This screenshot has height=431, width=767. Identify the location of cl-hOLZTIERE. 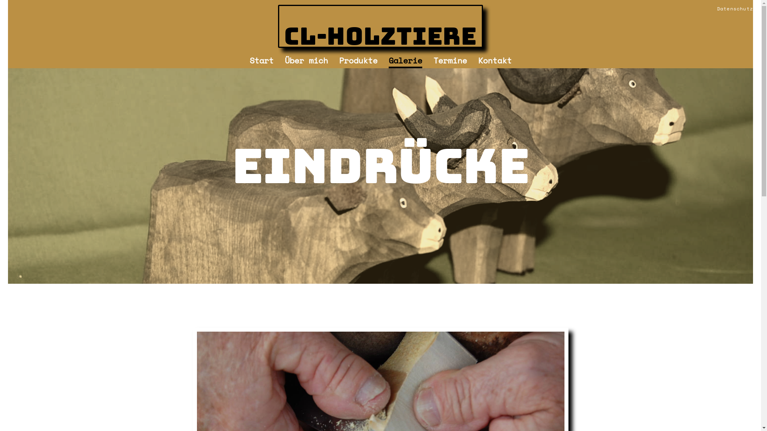
(380, 26).